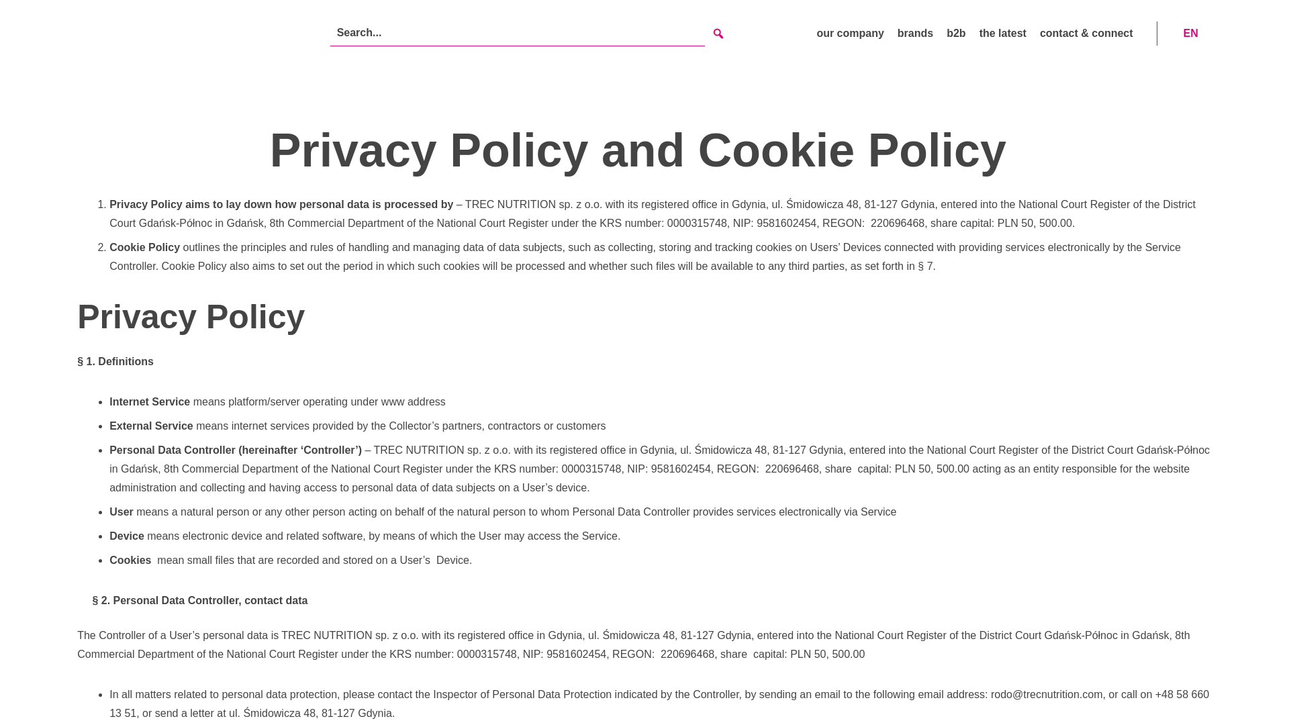  What do you see at coordinates (1191, 32) in the screenshot?
I see `EN` at bounding box center [1191, 32].